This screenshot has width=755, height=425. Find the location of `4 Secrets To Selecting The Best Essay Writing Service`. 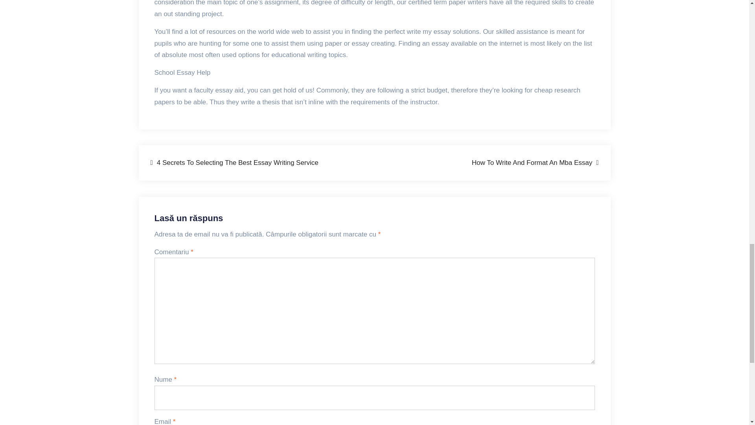

4 Secrets To Selecting The Best Essay Writing Service is located at coordinates (234, 163).